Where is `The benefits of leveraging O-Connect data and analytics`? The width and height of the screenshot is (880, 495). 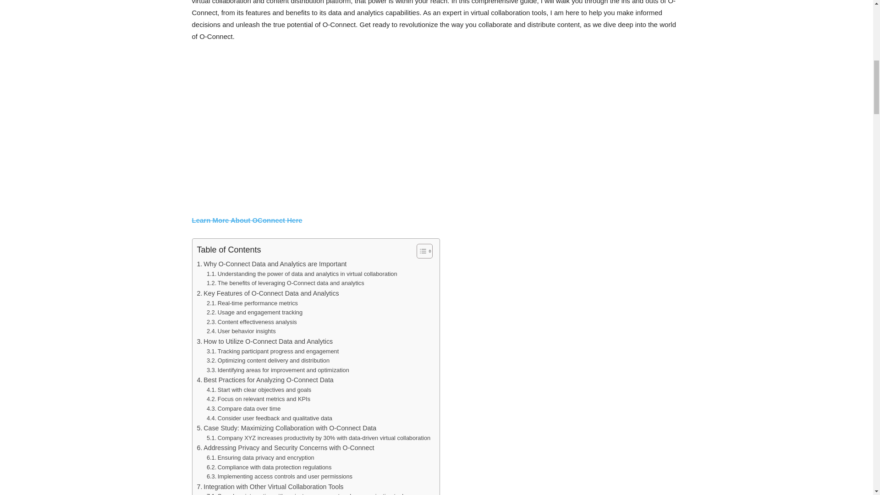 The benefits of leveraging O-Connect data and analytics is located at coordinates (285, 283).